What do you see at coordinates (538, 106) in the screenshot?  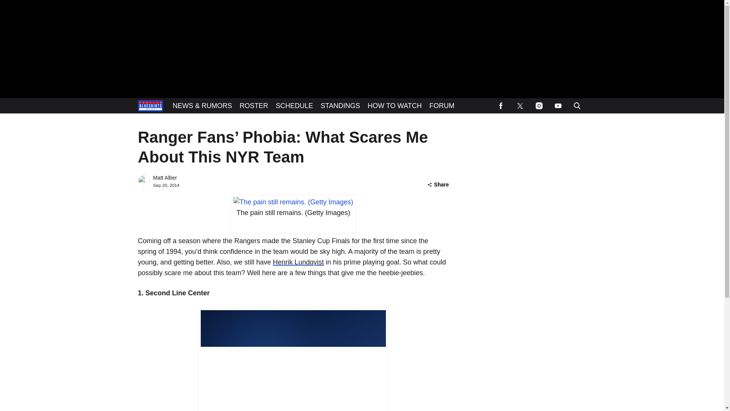 I see `Follow us on Instagram` at bounding box center [538, 106].